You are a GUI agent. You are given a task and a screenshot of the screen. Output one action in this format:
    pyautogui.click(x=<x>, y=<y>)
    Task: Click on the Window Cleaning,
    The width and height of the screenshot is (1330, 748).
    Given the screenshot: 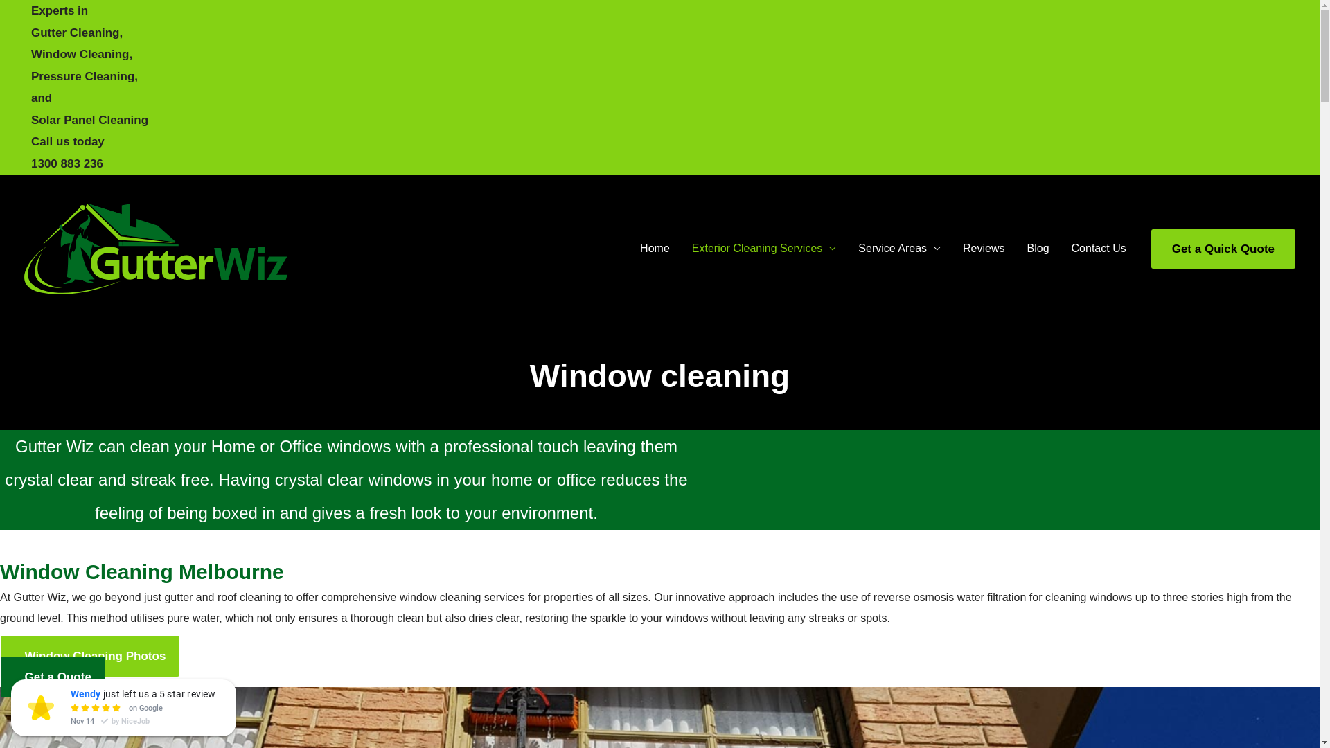 What is the action you would take?
    pyautogui.click(x=82, y=54)
    